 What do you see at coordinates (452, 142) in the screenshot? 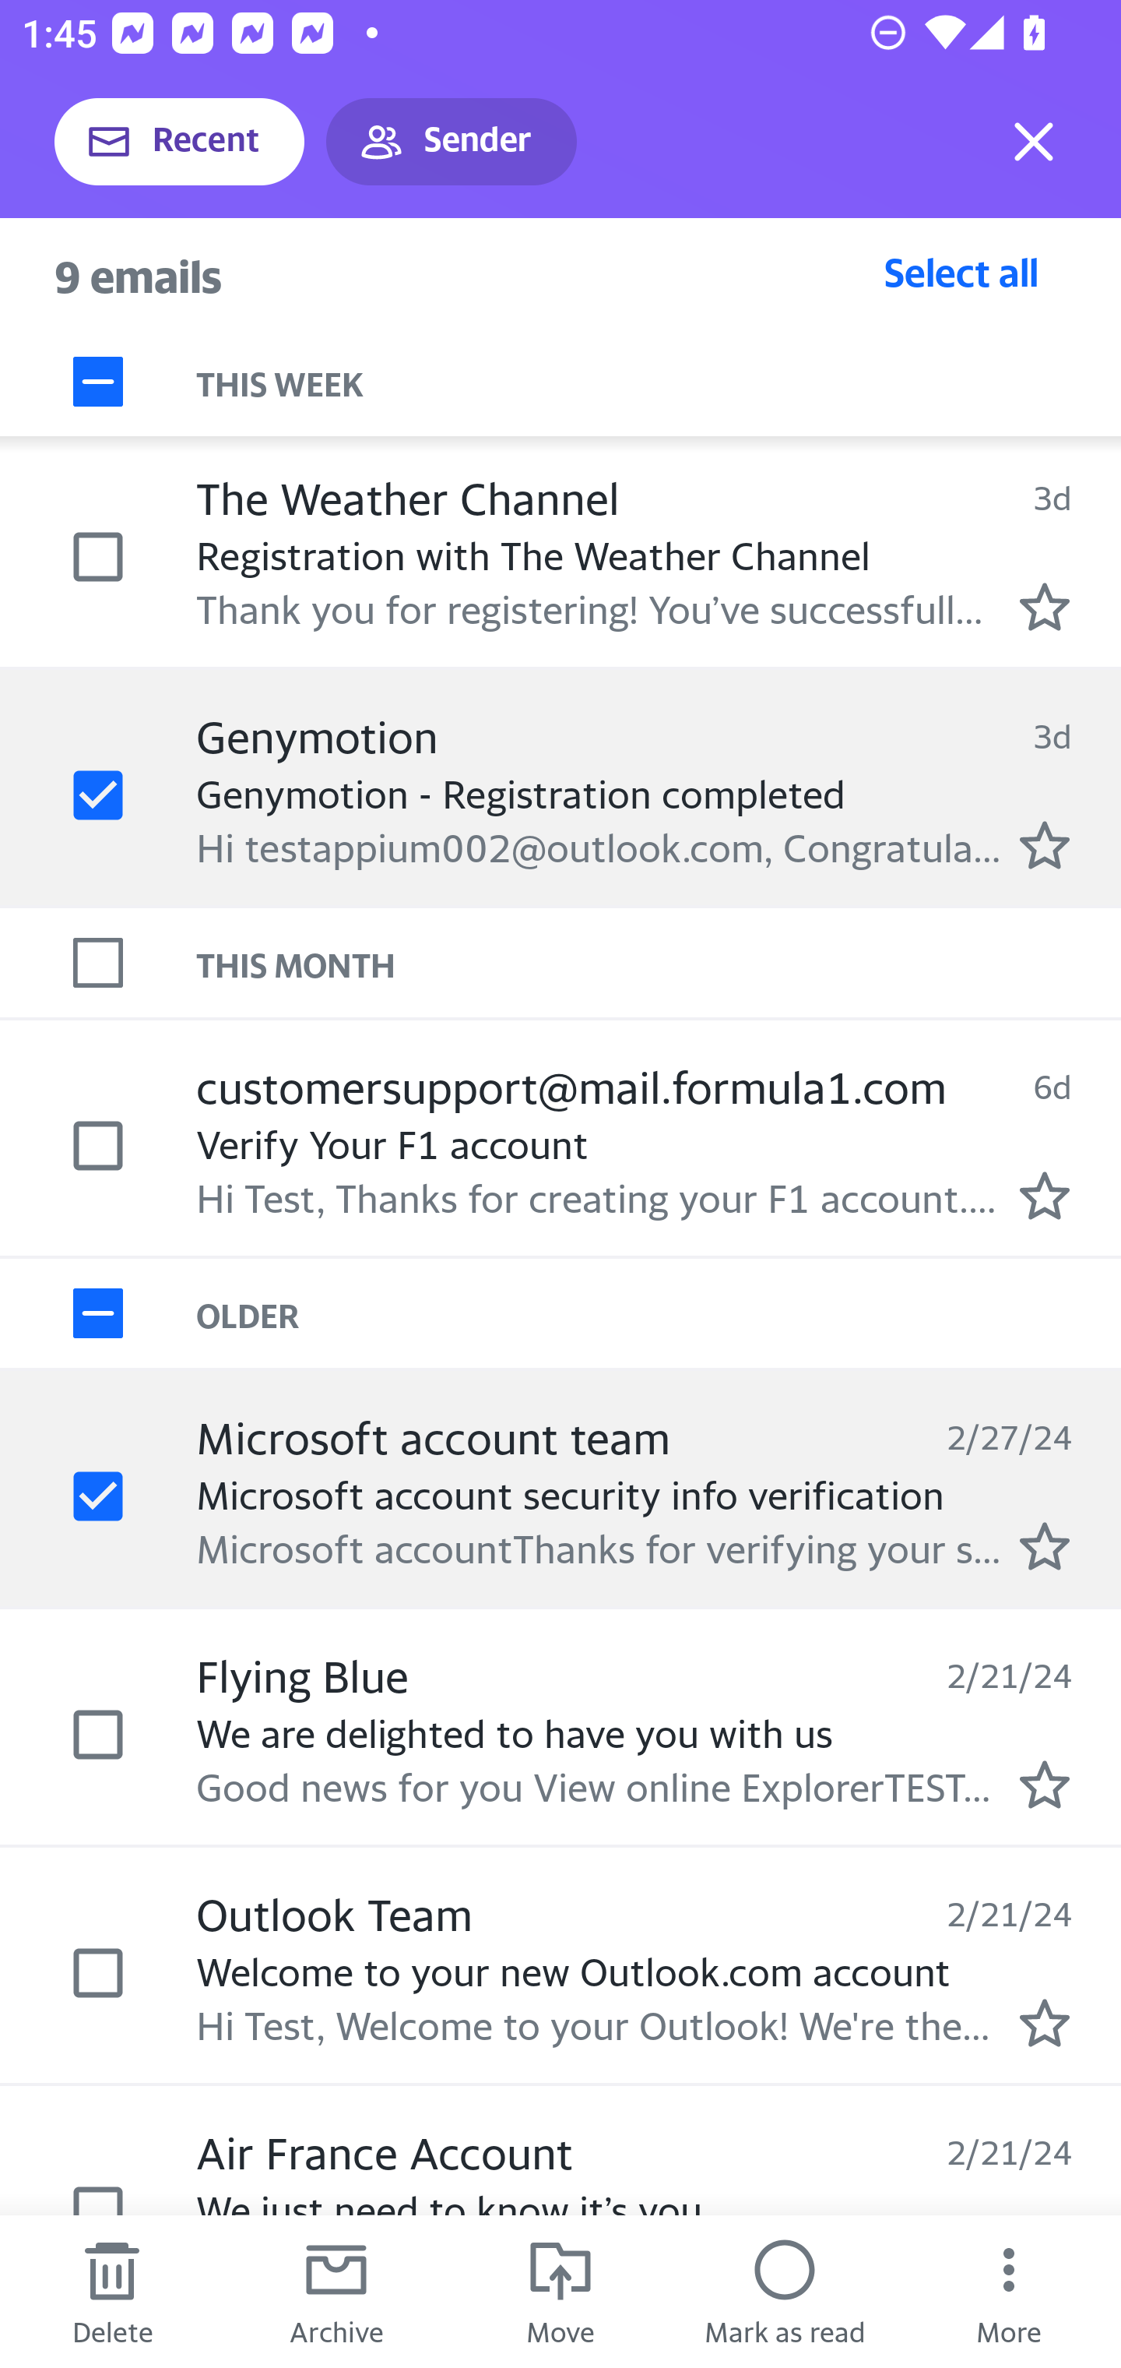
I see `Sender` at bounding box center [452, 142].